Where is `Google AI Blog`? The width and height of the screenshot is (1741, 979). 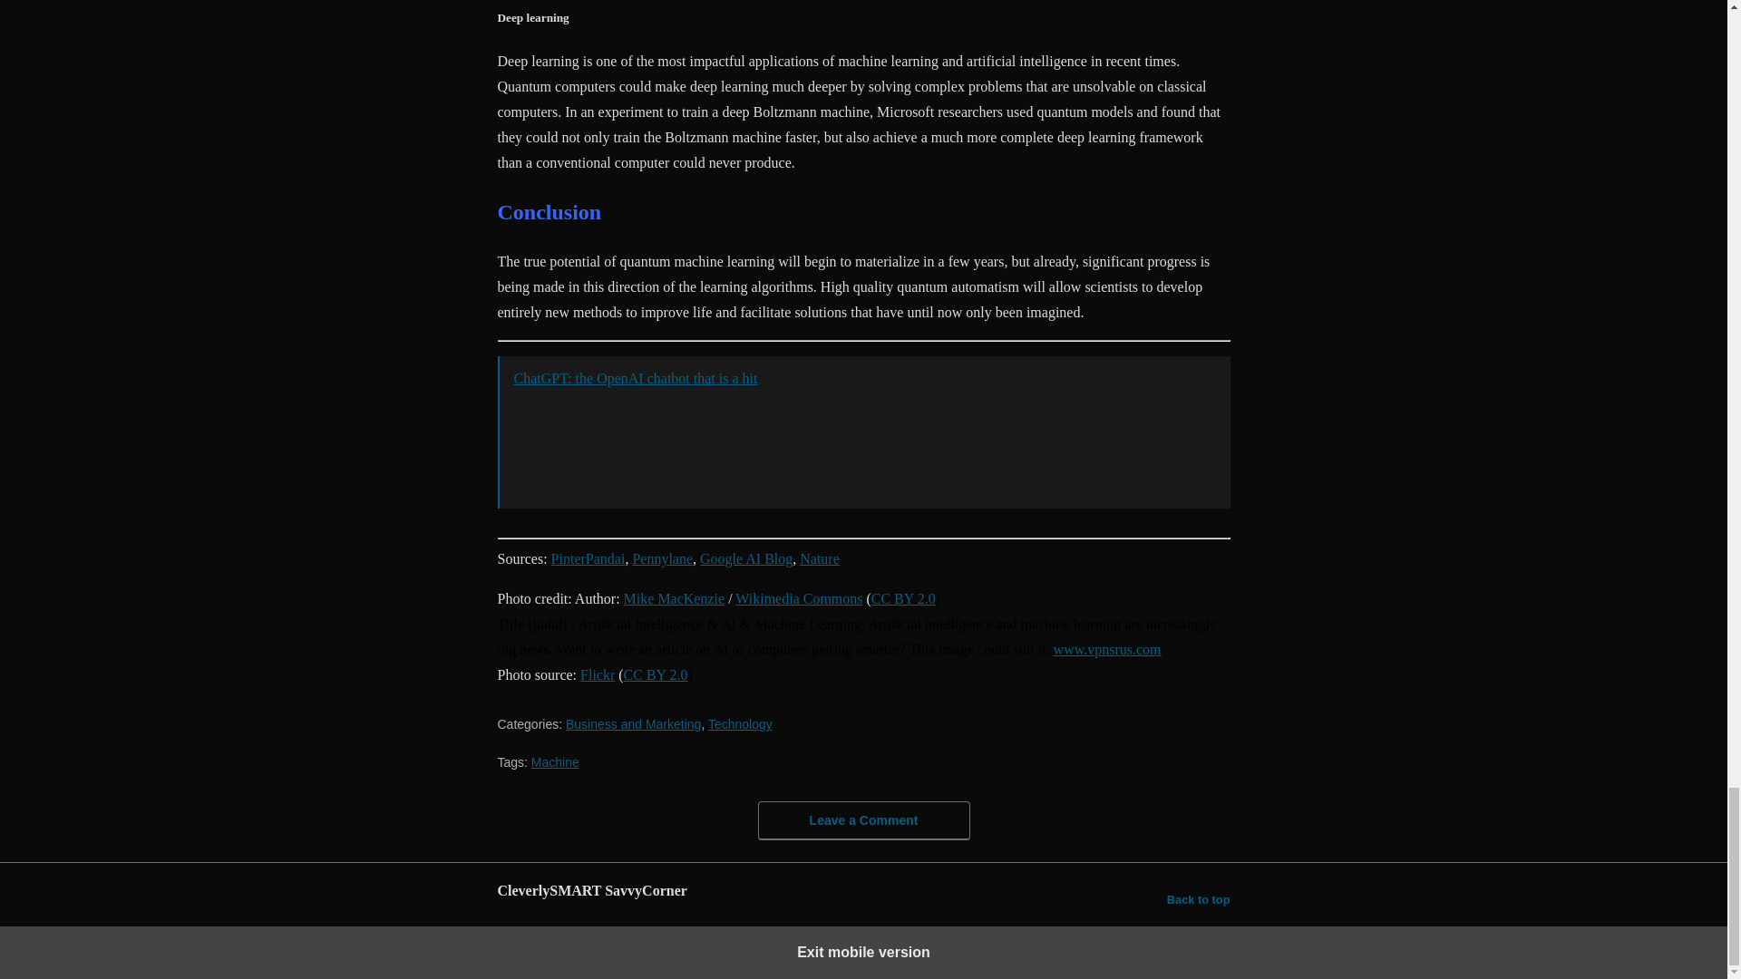 Google AI Blog is located at coordinates (745, 558).